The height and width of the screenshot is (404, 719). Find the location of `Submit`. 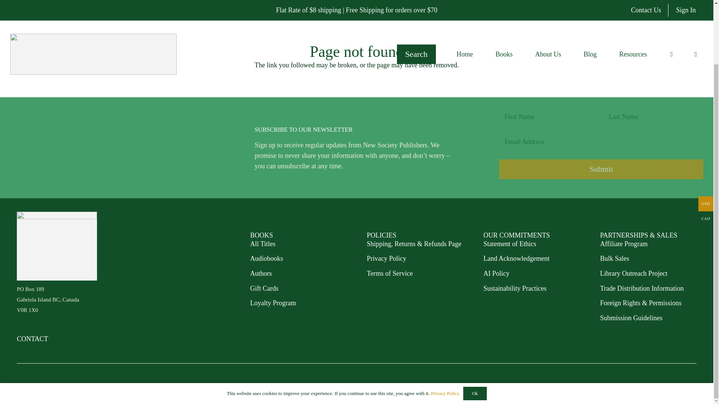

Submit is located at coordinates (601, 169).